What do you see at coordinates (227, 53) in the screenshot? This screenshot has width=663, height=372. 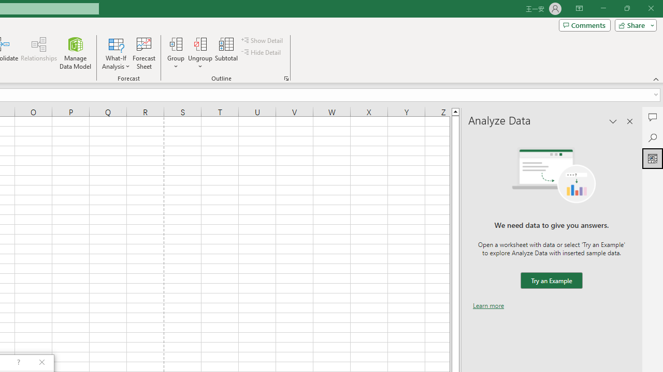 I see `Subtotal` at bounding box center [227, 53].